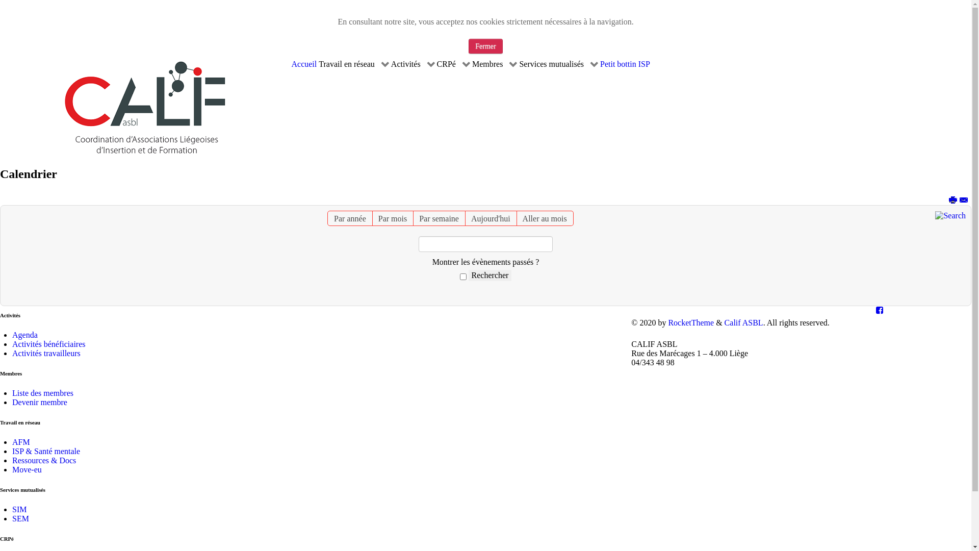 The height and width of the screenshot is (551, 979). Describe the element at coordinates (44, 460) in the screenshot. I see `Ressources & Docs` at that location.